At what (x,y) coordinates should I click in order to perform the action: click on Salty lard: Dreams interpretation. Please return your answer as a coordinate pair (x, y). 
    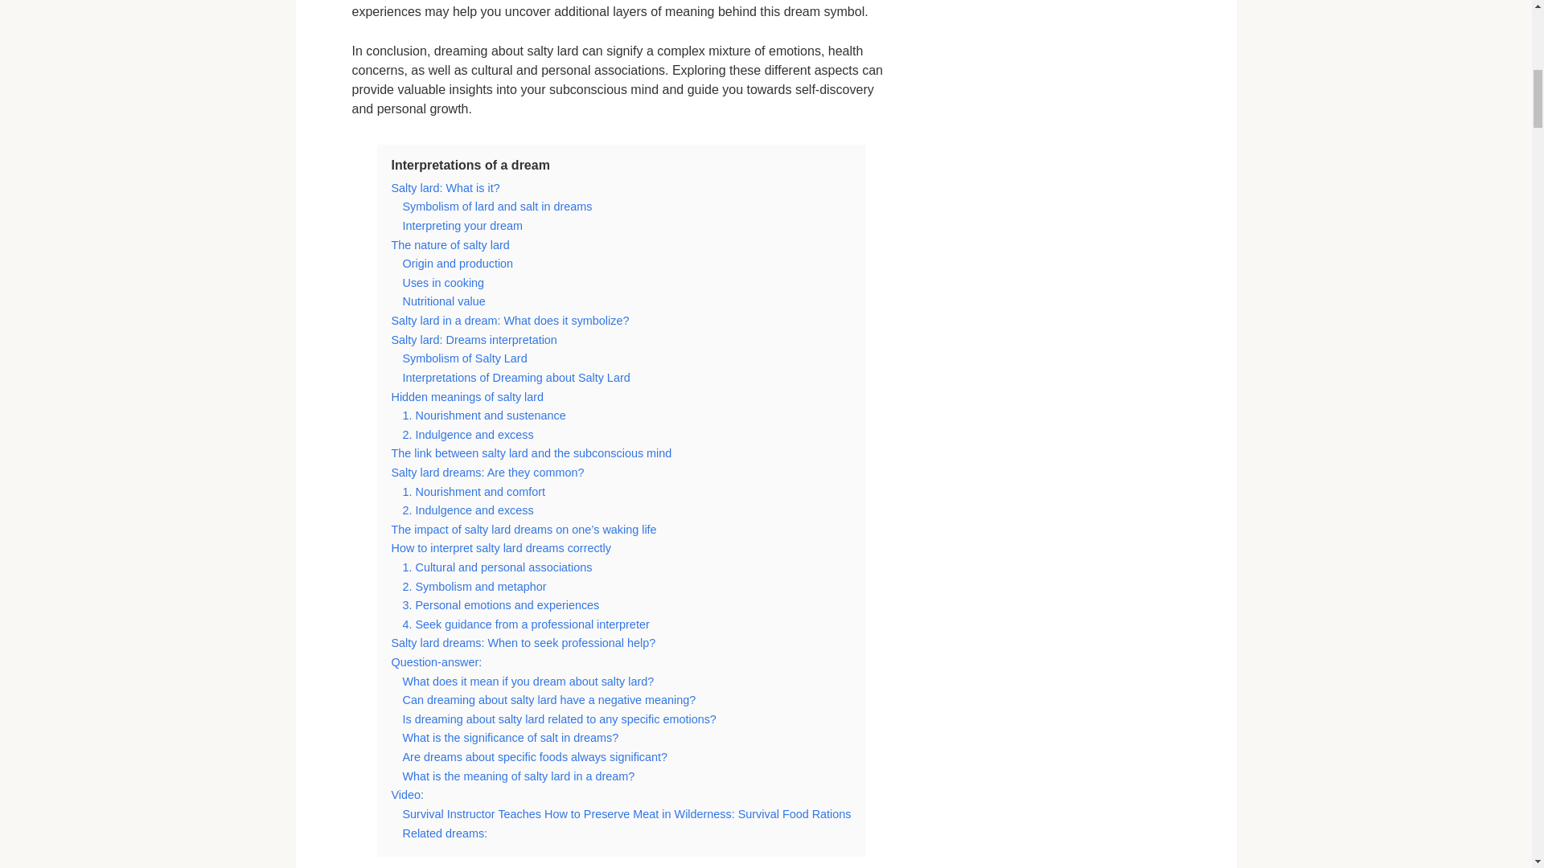
    Looking at the image, I should click on (473, 339).